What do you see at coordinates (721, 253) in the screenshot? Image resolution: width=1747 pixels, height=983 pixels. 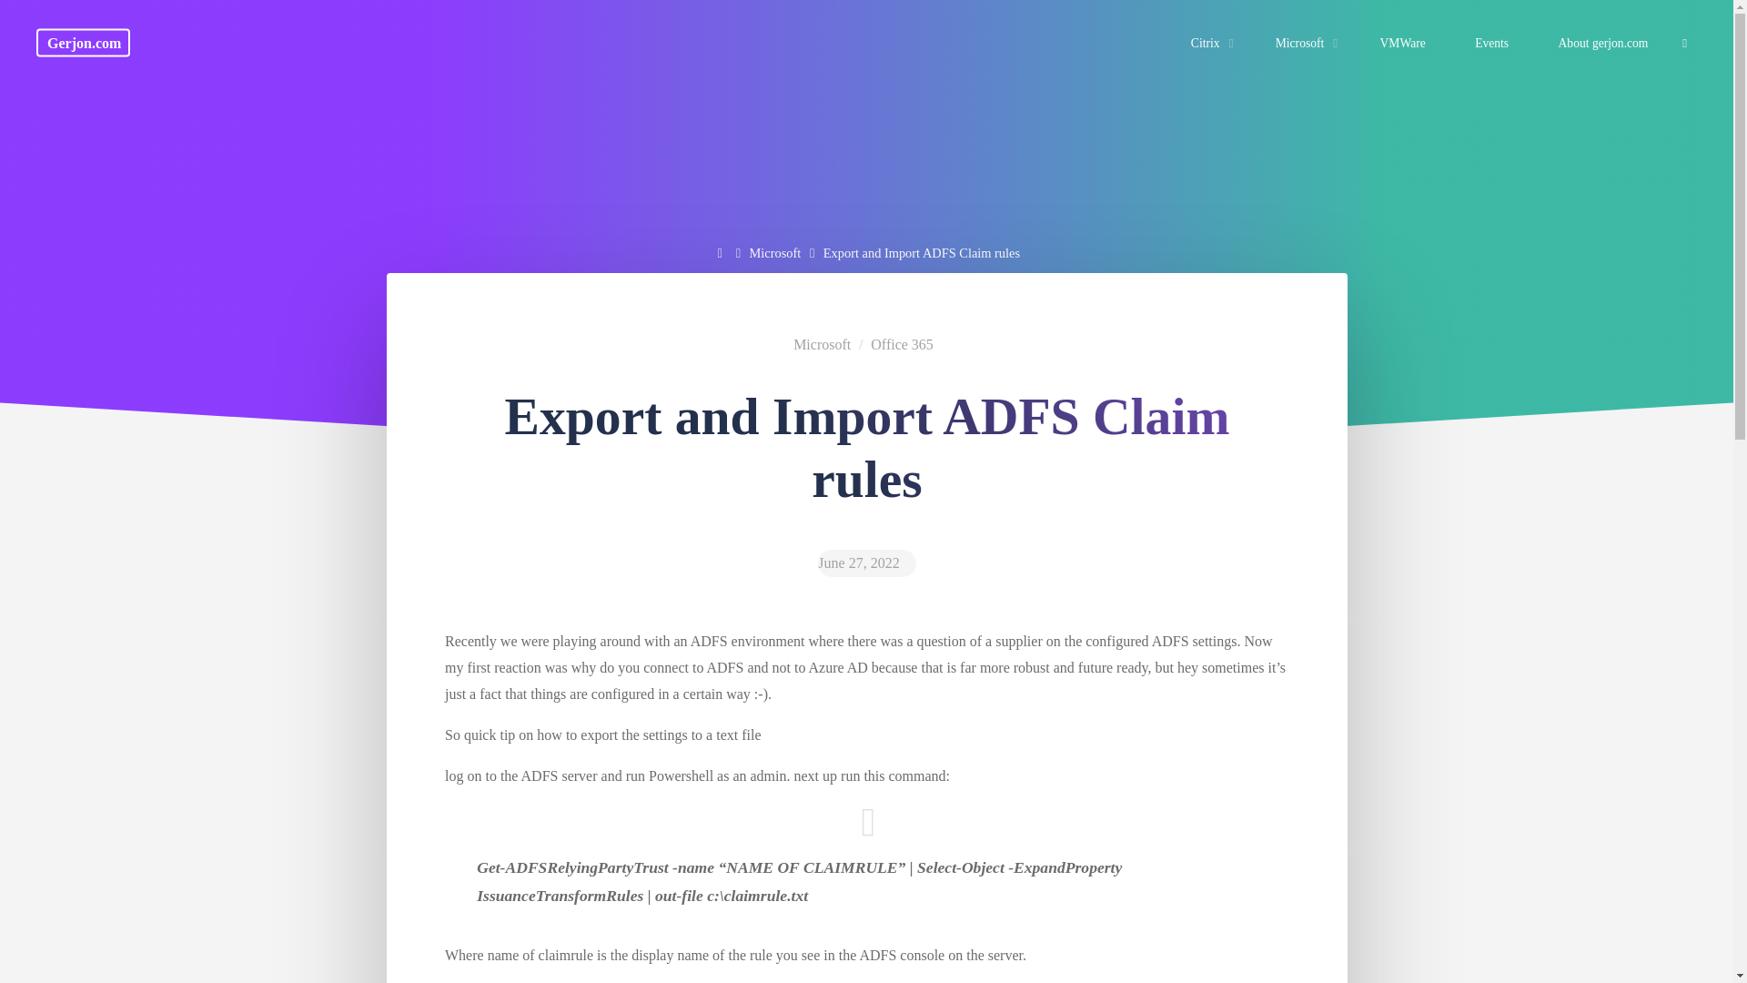 I see `Home` at bounding box center [721, 253].